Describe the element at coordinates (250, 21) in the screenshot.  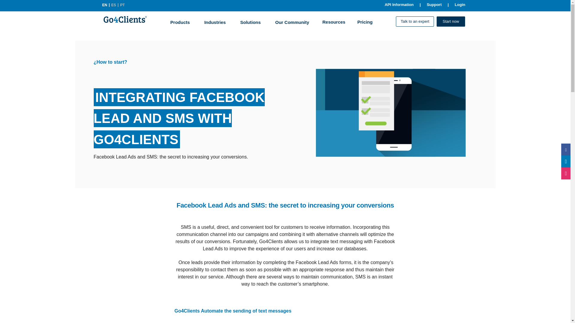
I see `Solutions` at that location.